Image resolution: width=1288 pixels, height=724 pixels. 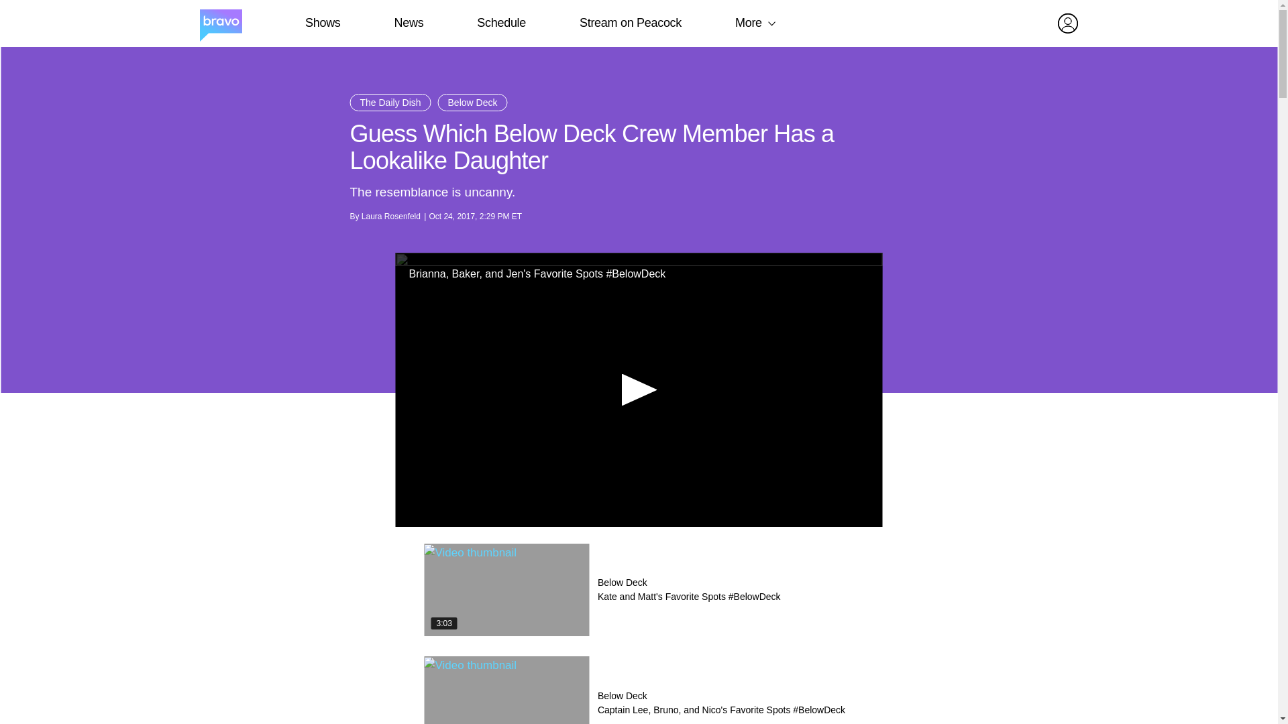 I want to click on Shows, so click(x=322, y=23).